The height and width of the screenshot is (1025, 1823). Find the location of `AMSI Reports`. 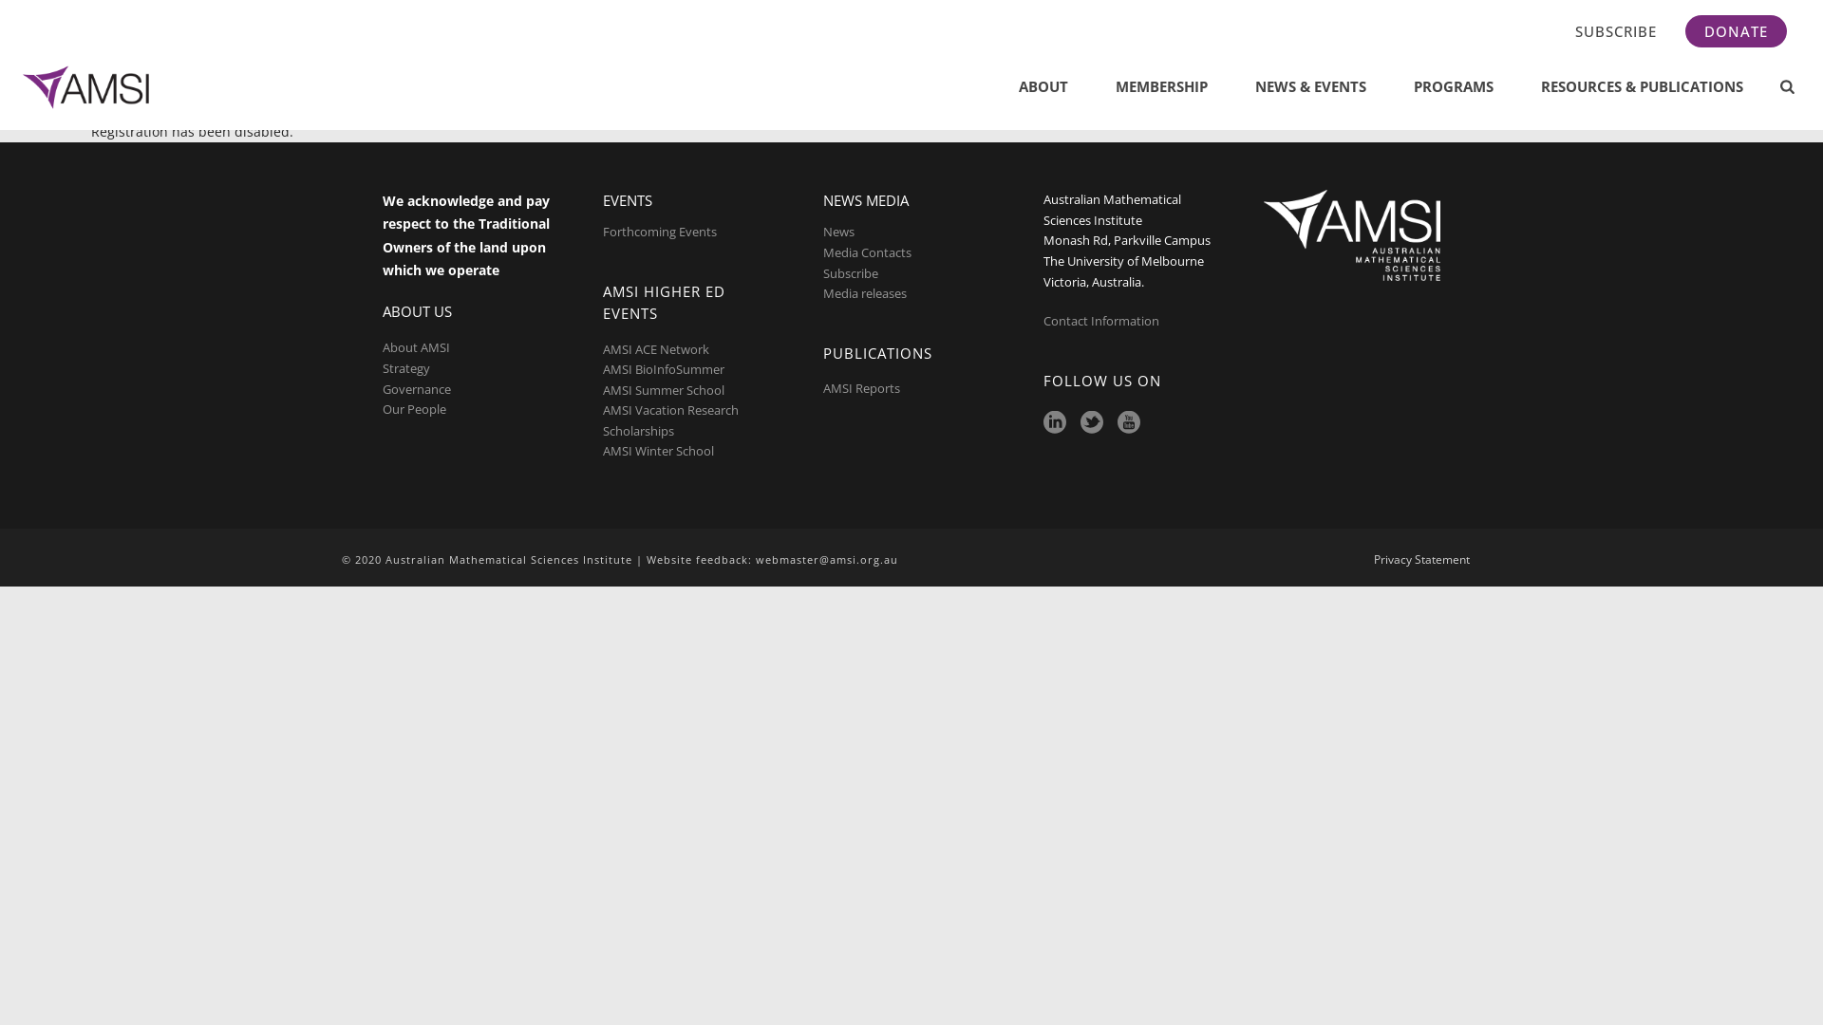

AMSI Reports is located at coordinates (862, 388).